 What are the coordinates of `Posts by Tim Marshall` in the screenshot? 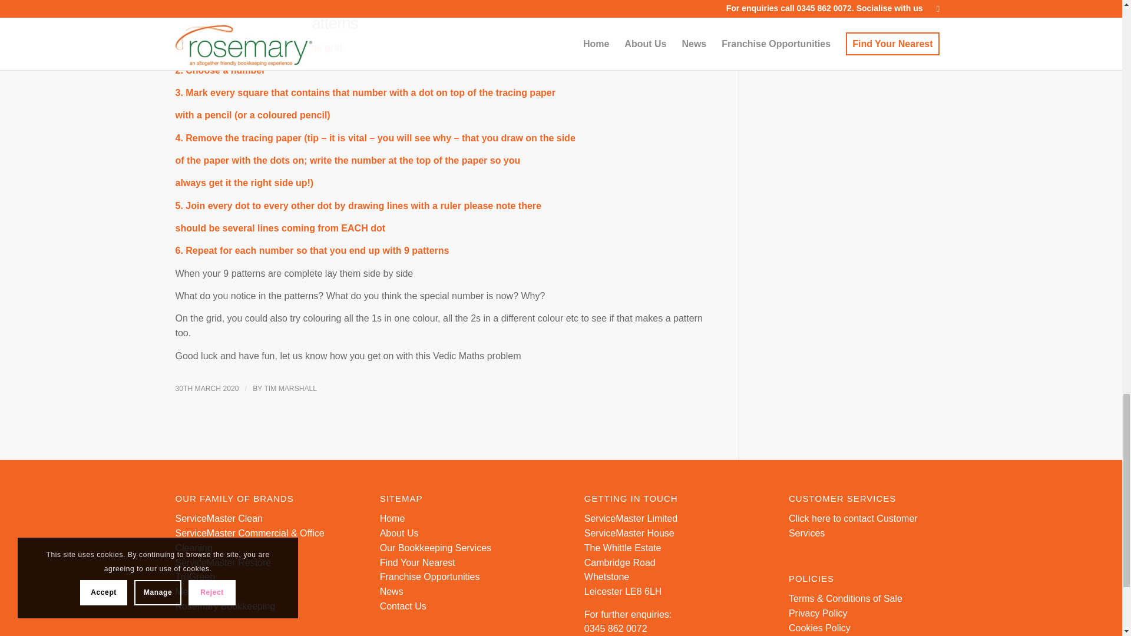 It's located at (290, 389).